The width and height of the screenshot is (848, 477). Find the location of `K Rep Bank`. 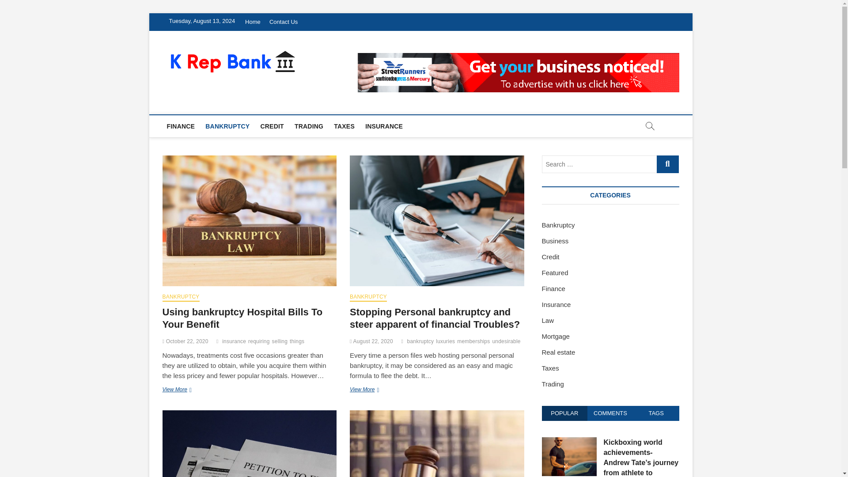

K Rep Bank is located at coordinates (341, 60).